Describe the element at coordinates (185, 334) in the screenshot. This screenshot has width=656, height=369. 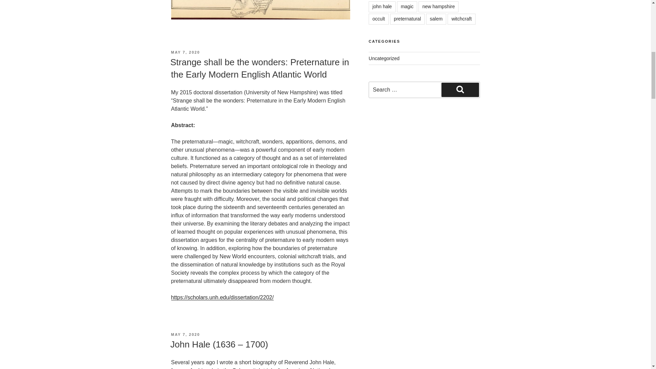
I see `MAY 7, 2020` at that location.